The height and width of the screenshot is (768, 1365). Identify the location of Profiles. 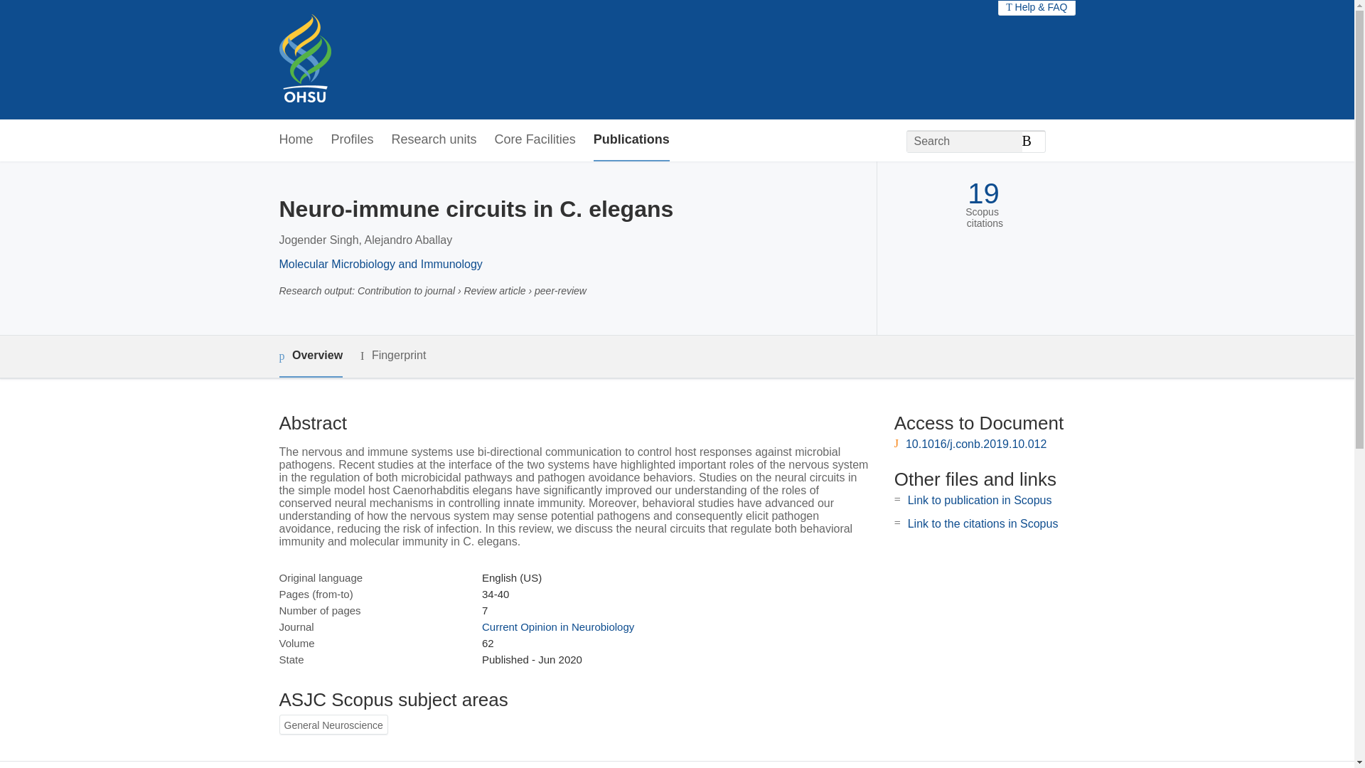
(353, 140).